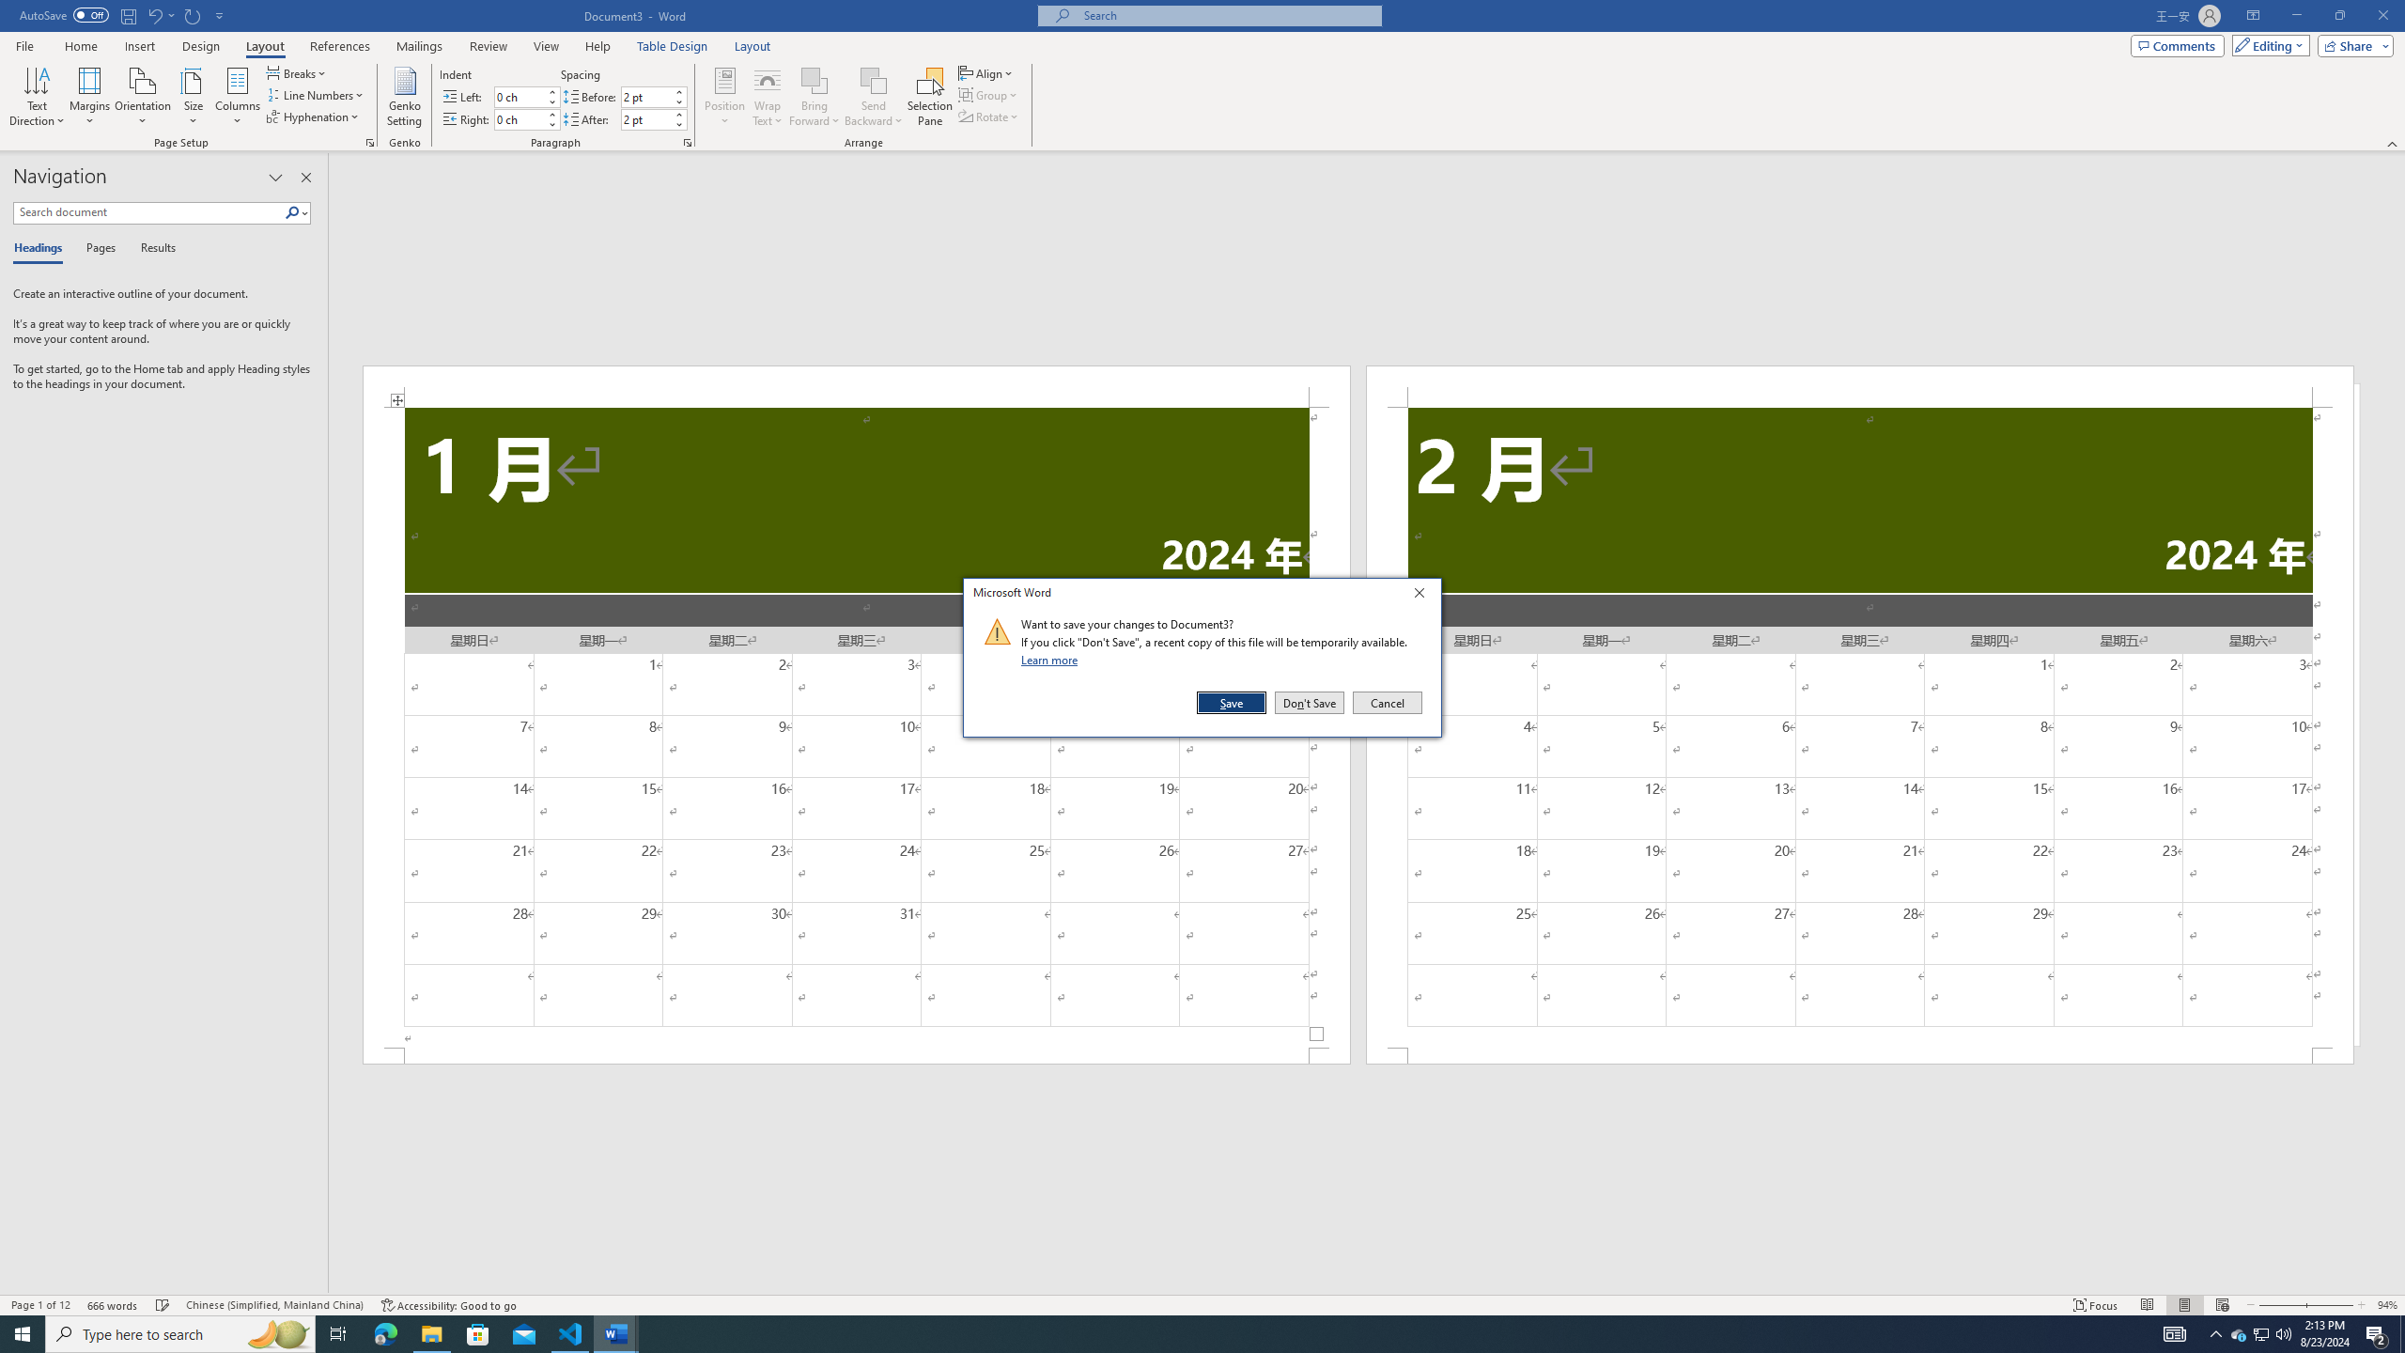 Image resolution: width=2405 pixels, height=1353 pixels. What do you see at coordinates (143, 97) in the screenshot?
I see `Orientation` at bounding box center [143, 97].